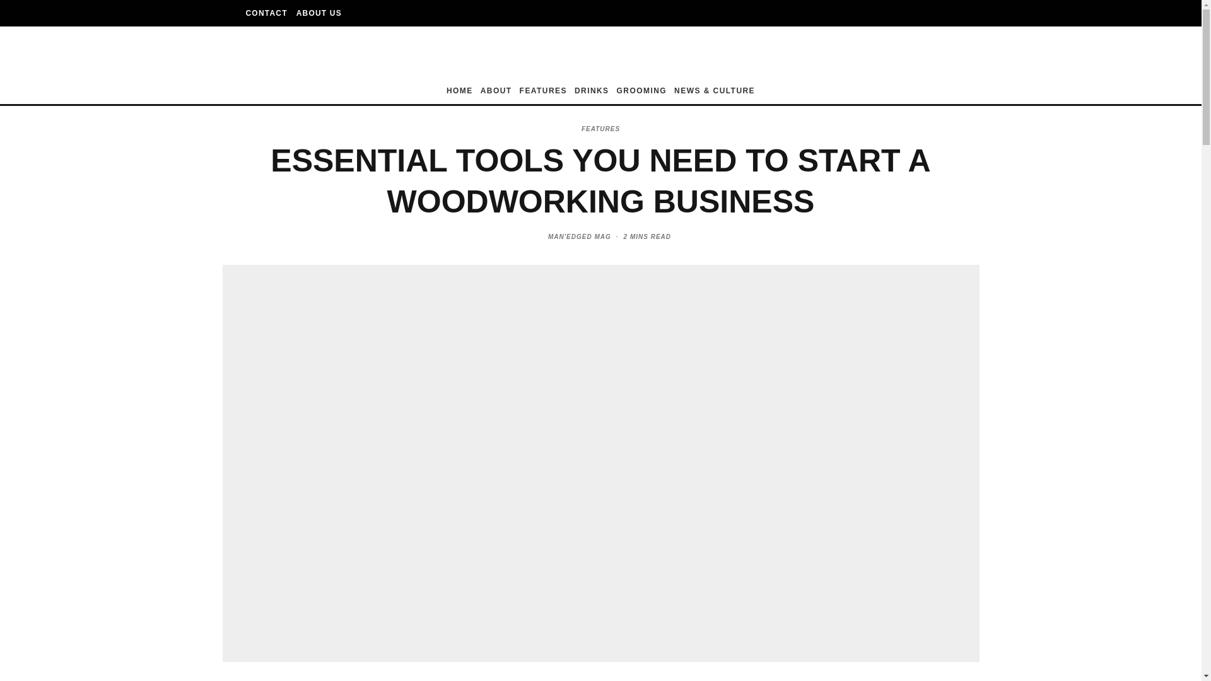  I want to click on GROOMING, so click(641, 93).